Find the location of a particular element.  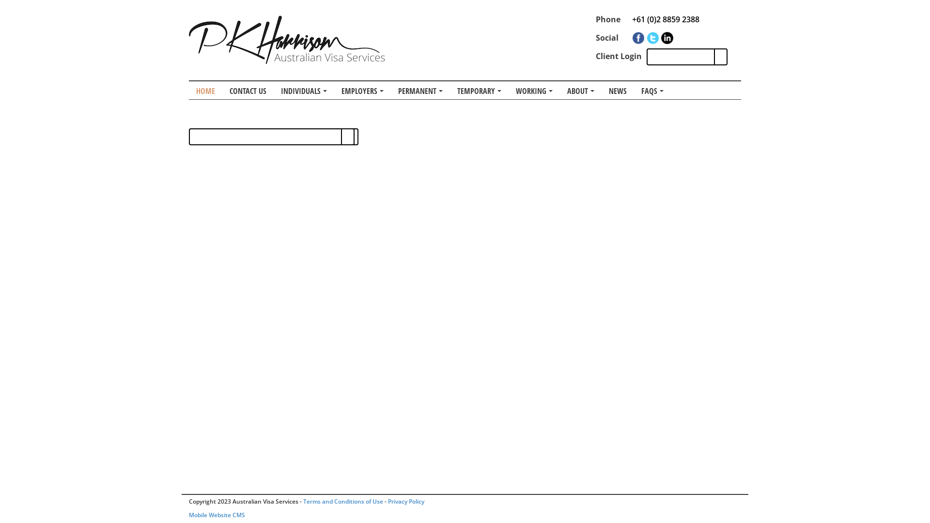

ABOUT is located at coordinates (581, 90).